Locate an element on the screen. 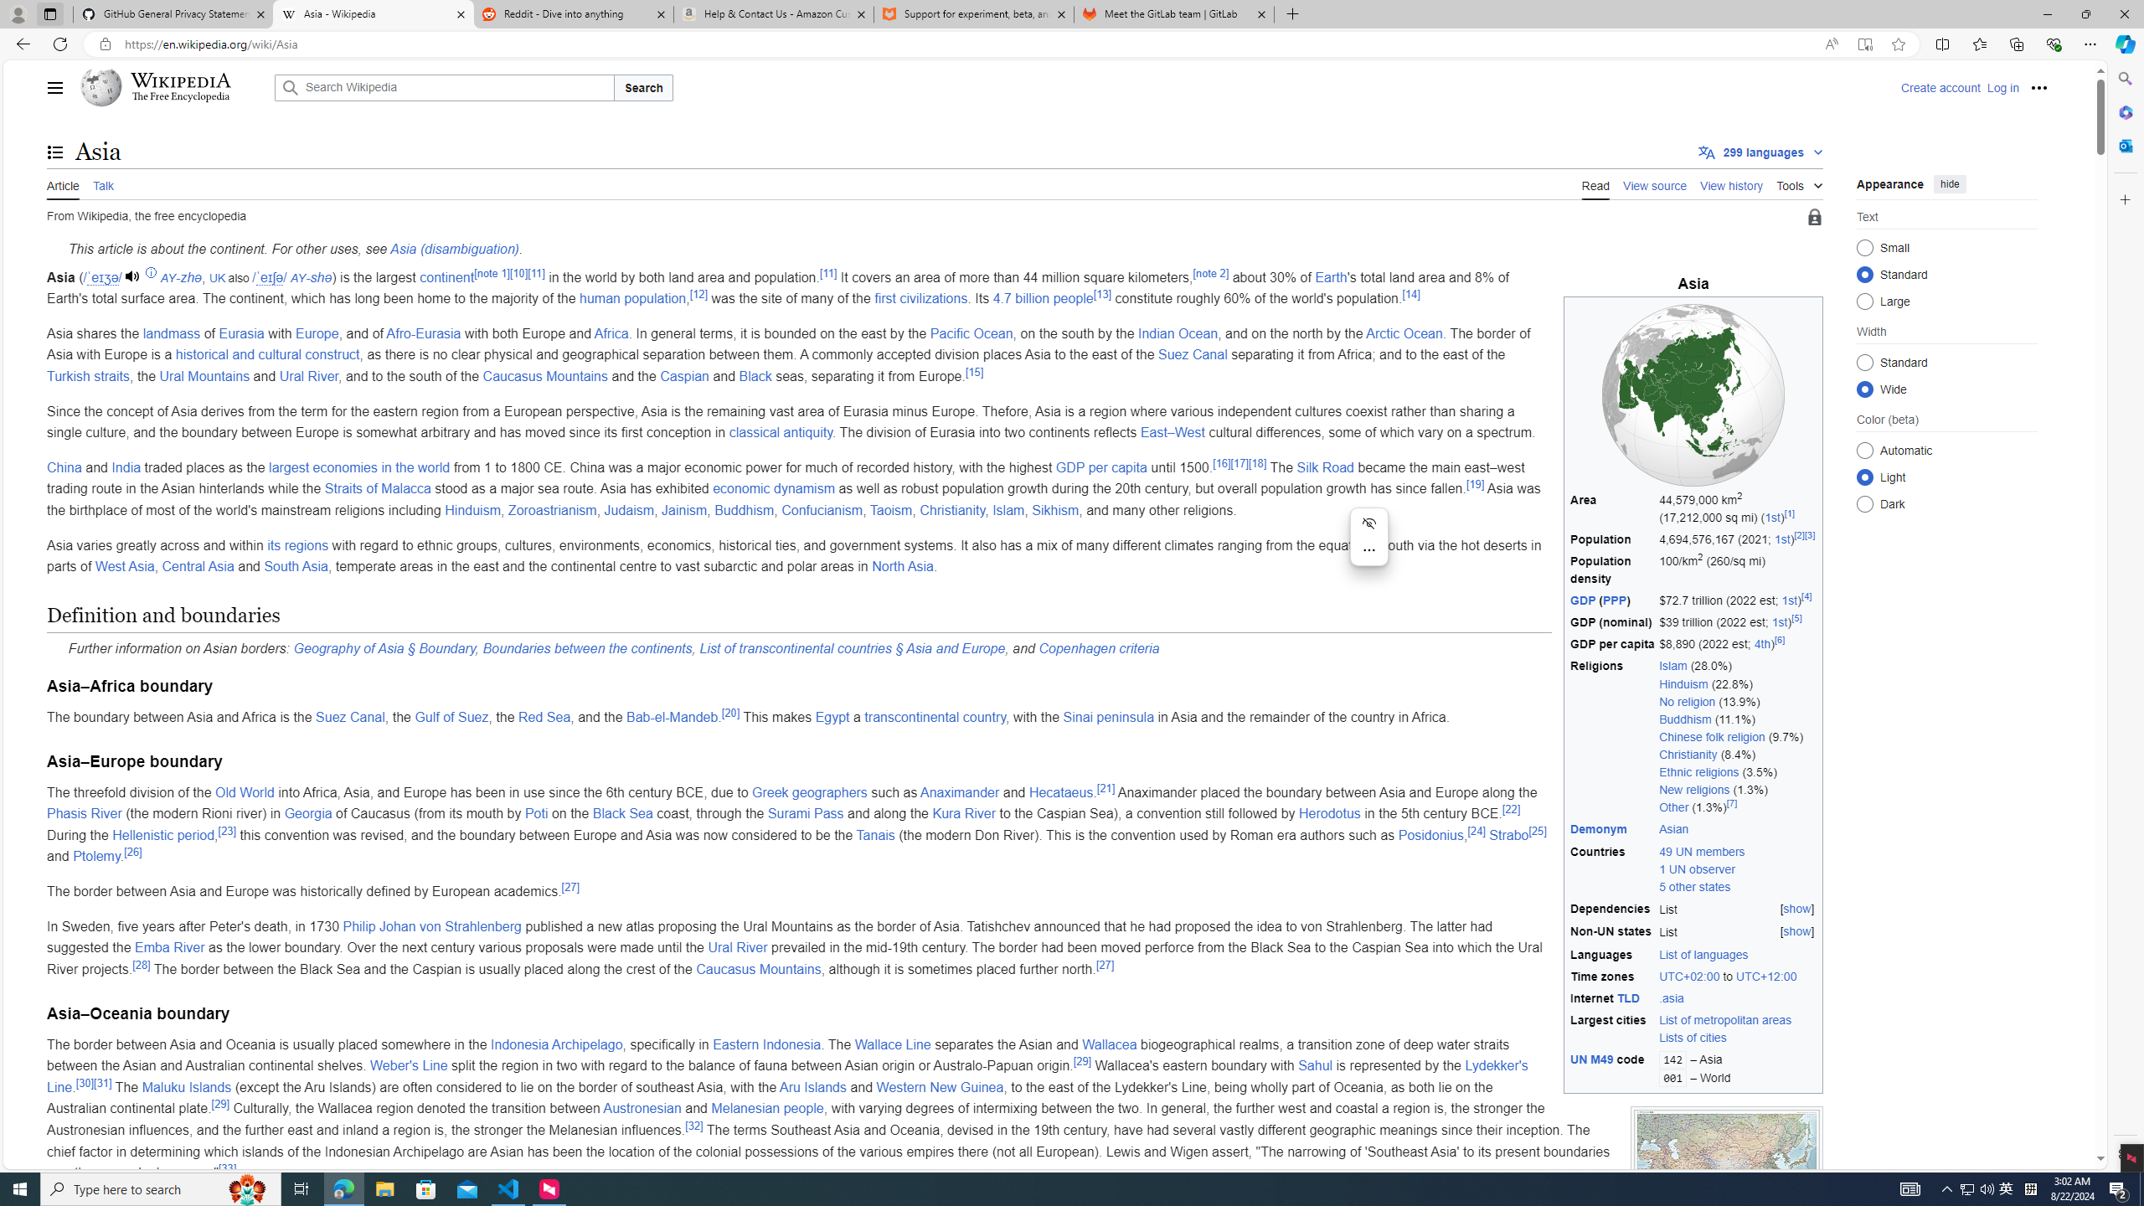 This screenshot has width=2144, height=1206. Lists of cities is located at coordinates (1739, 1038).